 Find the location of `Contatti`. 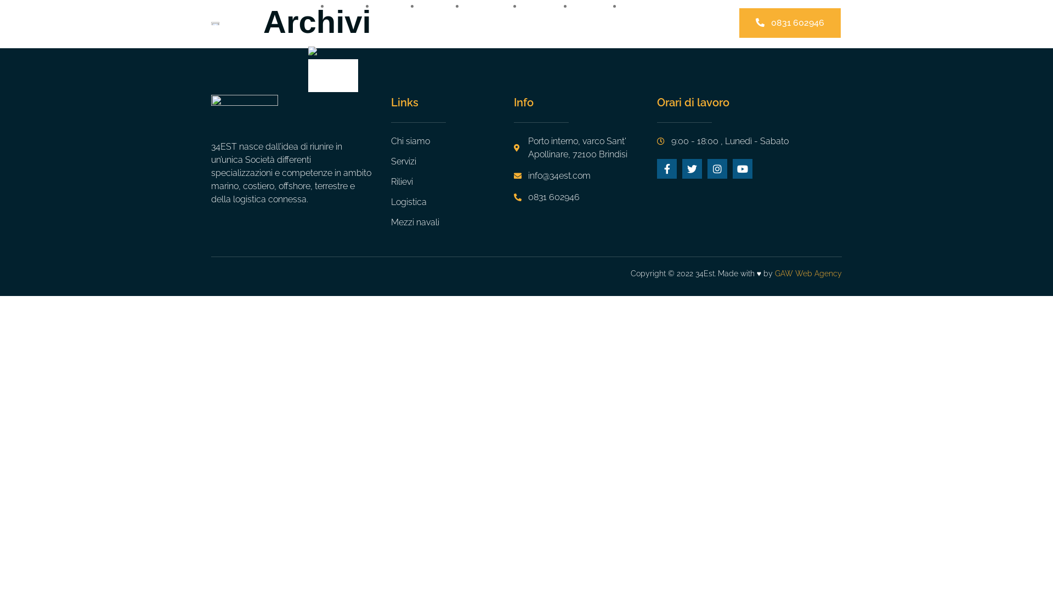

Contatti is located at coordinates (649, 7).